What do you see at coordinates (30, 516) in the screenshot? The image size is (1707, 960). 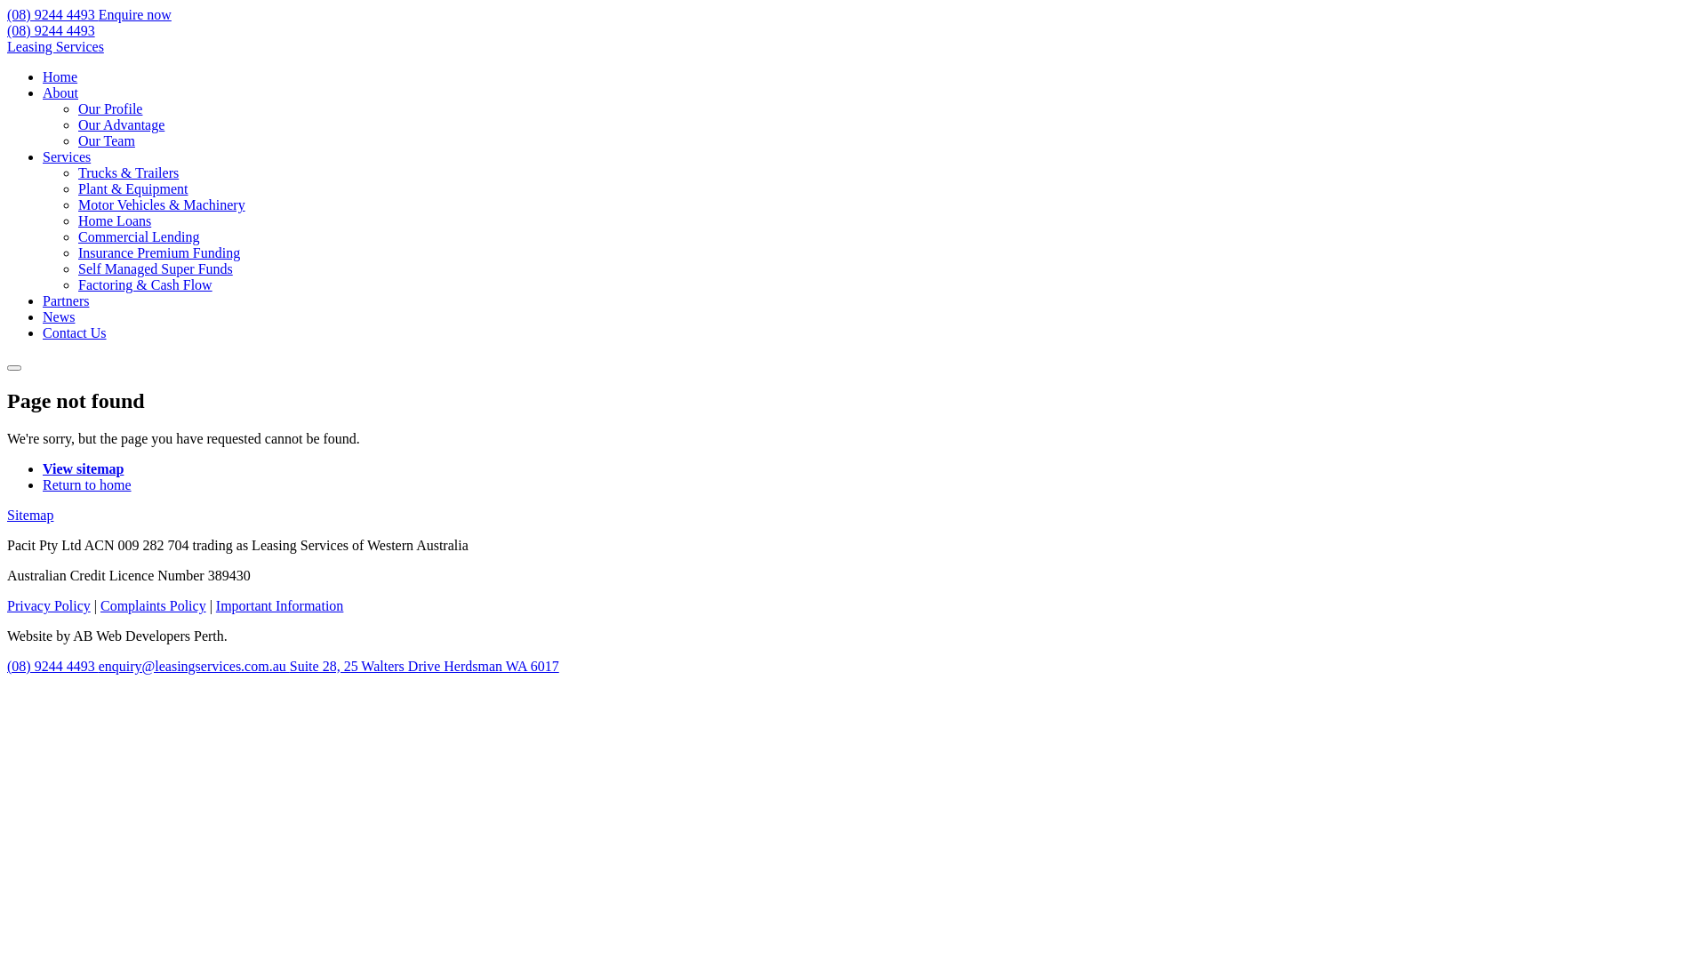 I see `Sitemap` at bounding box center [30, 516].